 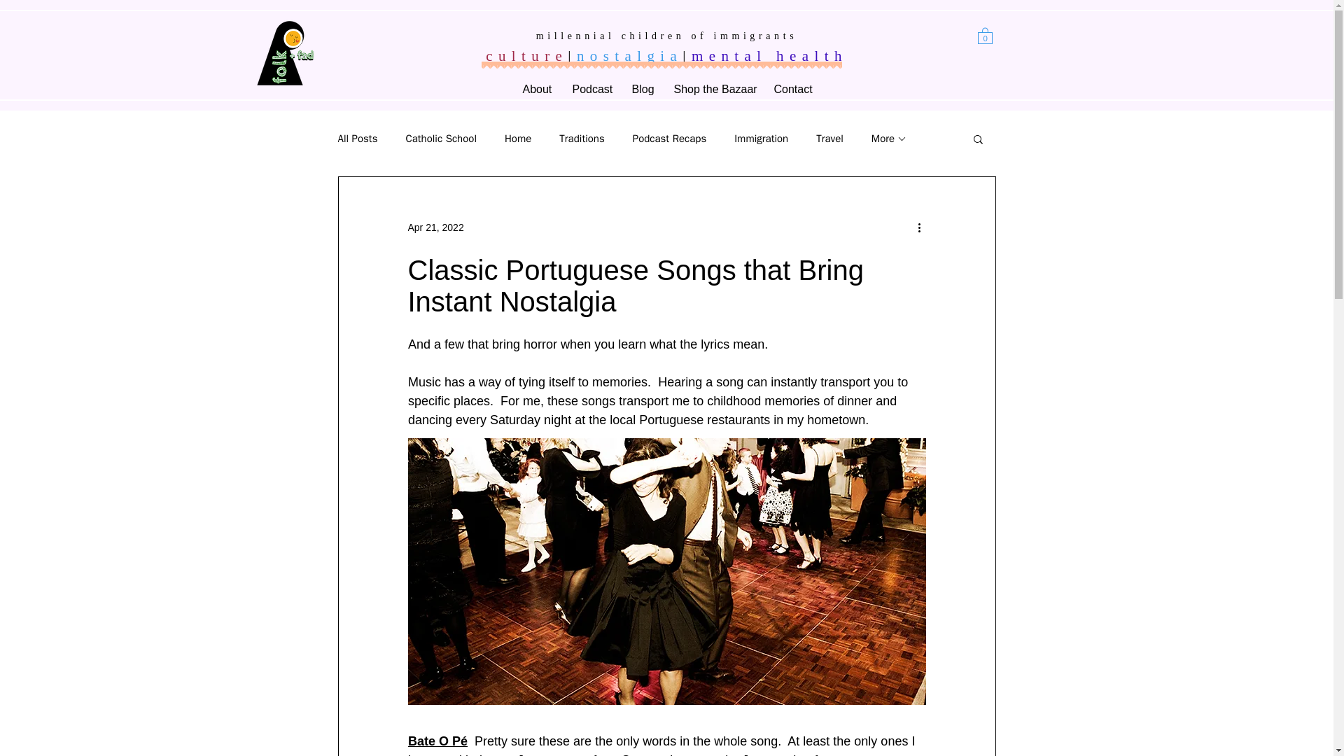 I want to click on Traditions, so click(x=581, y=138).